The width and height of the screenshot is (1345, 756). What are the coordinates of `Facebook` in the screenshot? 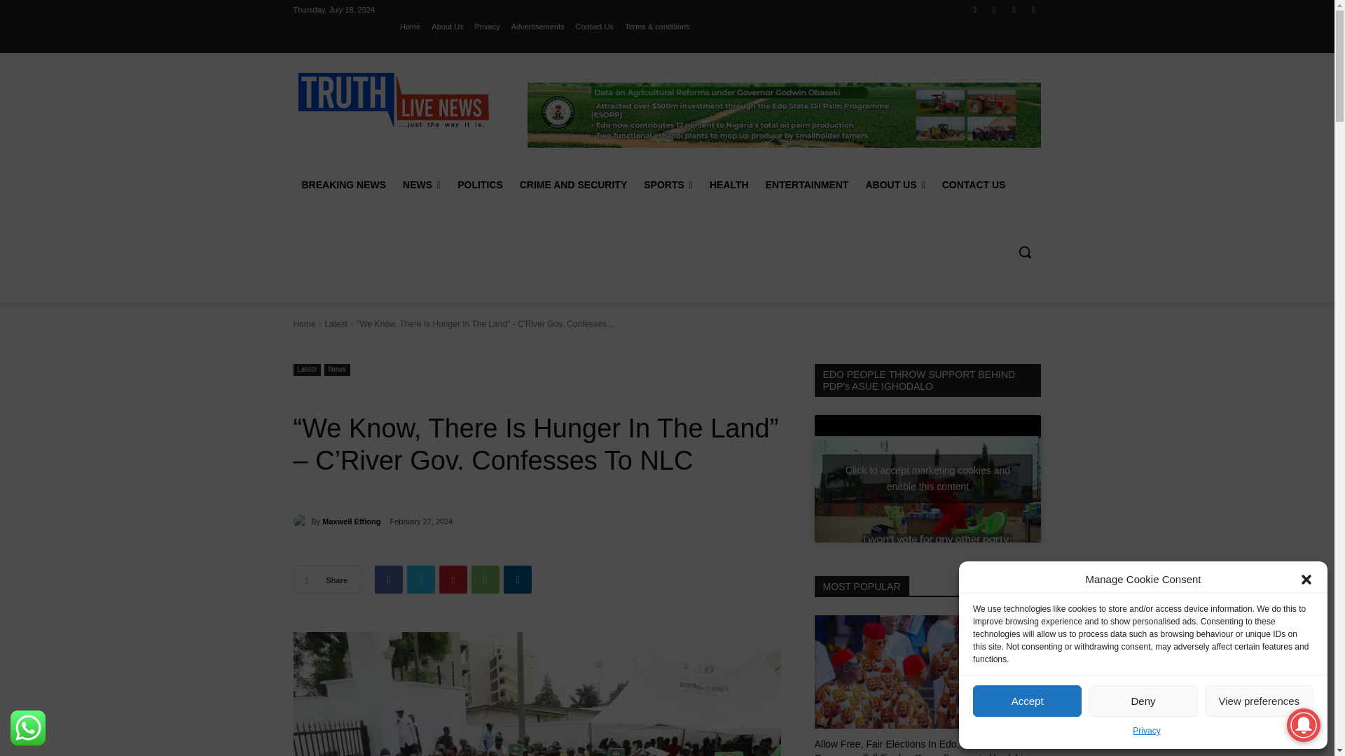 It's located at (388, 579).